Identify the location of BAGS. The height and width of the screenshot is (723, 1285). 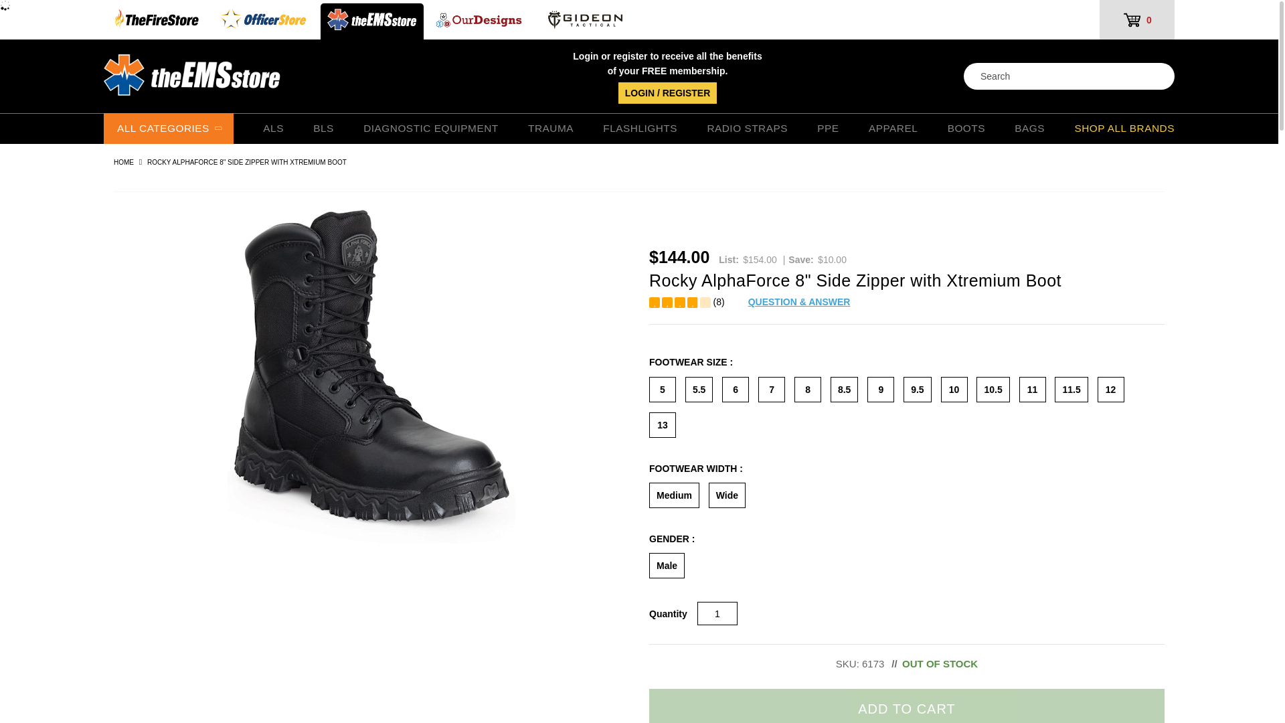
(1029, 129).